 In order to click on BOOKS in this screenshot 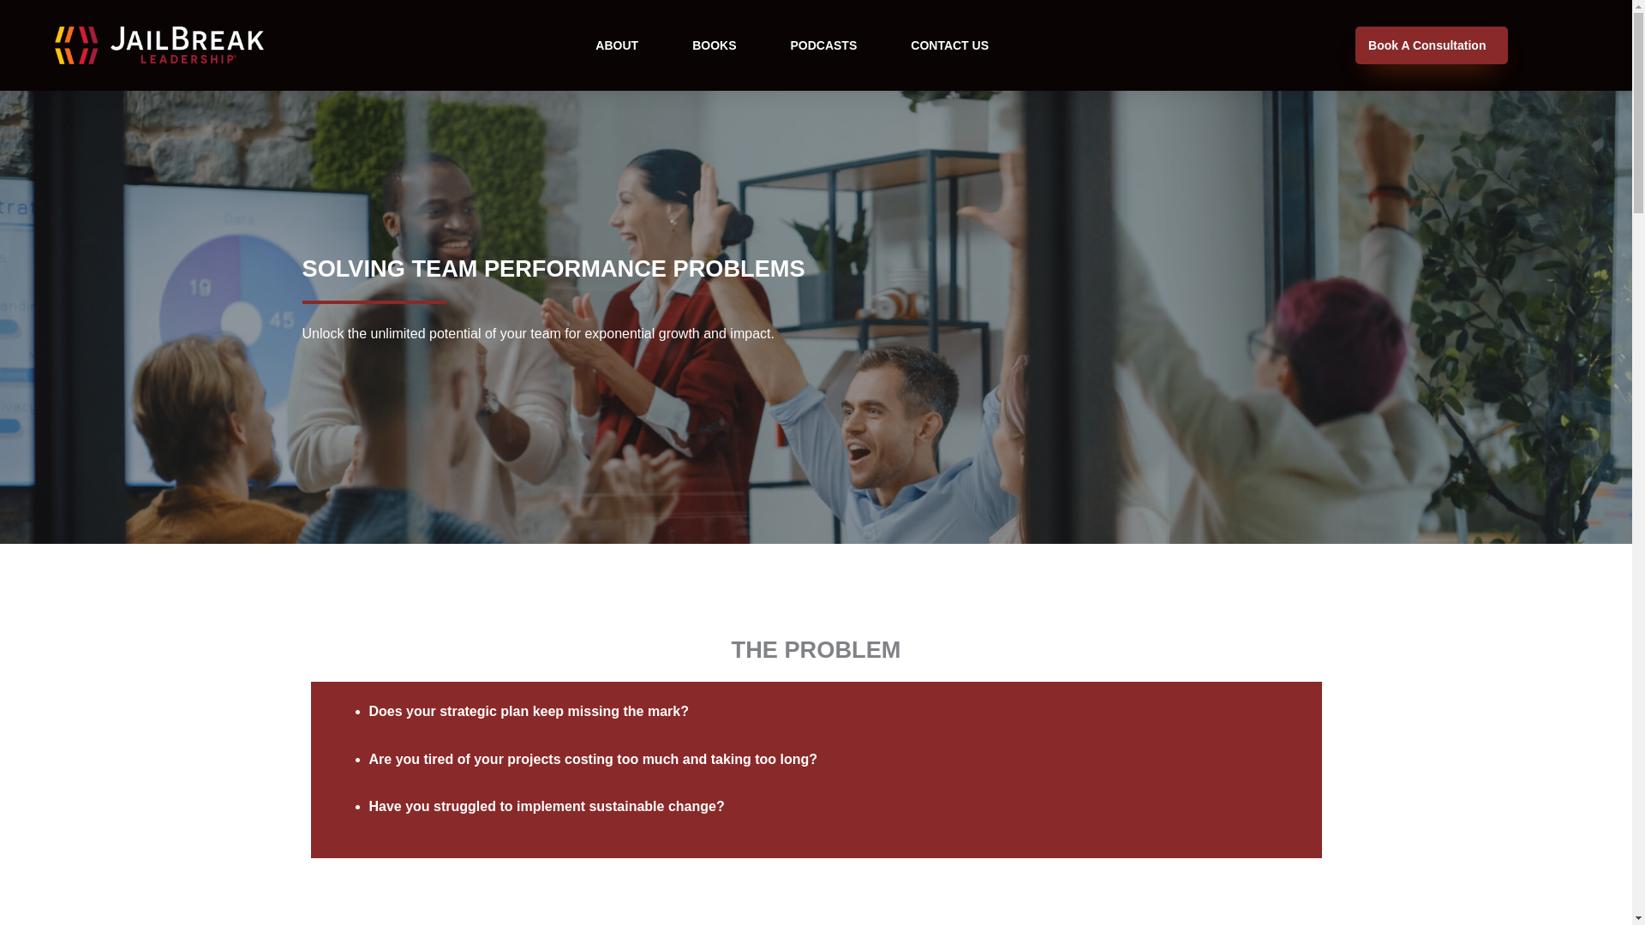, I will do `click(714, 45)`.